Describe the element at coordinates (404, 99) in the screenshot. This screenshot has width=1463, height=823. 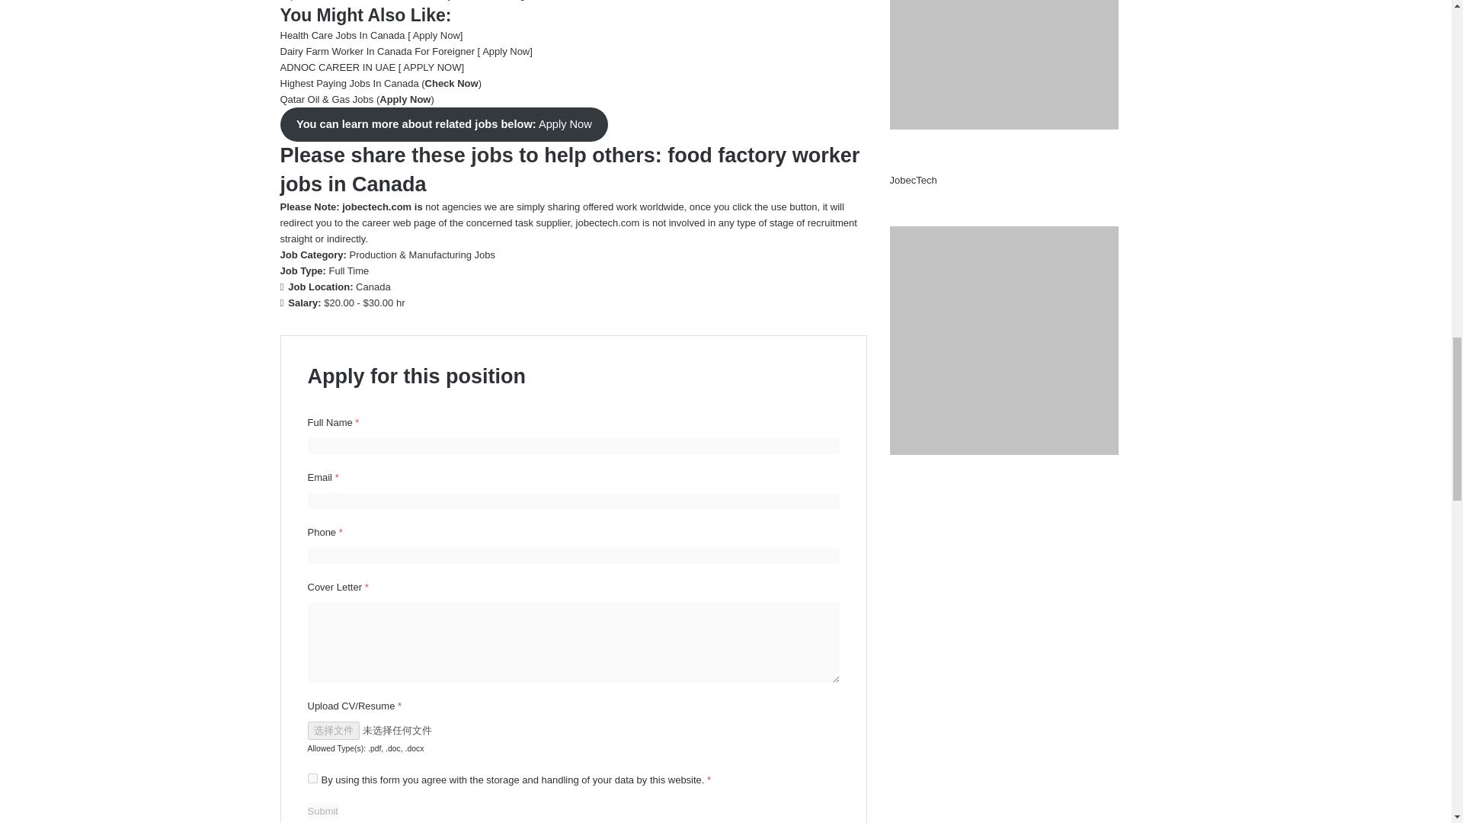
I see `Apply Now` at that location.